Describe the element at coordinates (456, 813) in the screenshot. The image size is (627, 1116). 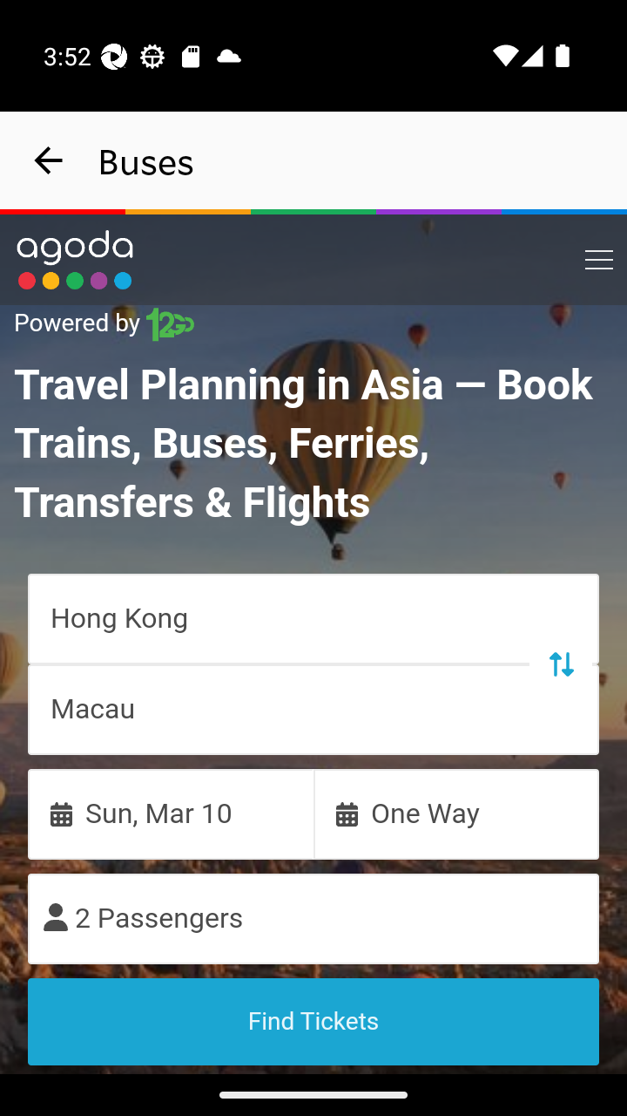
I see `One Way` at that location.